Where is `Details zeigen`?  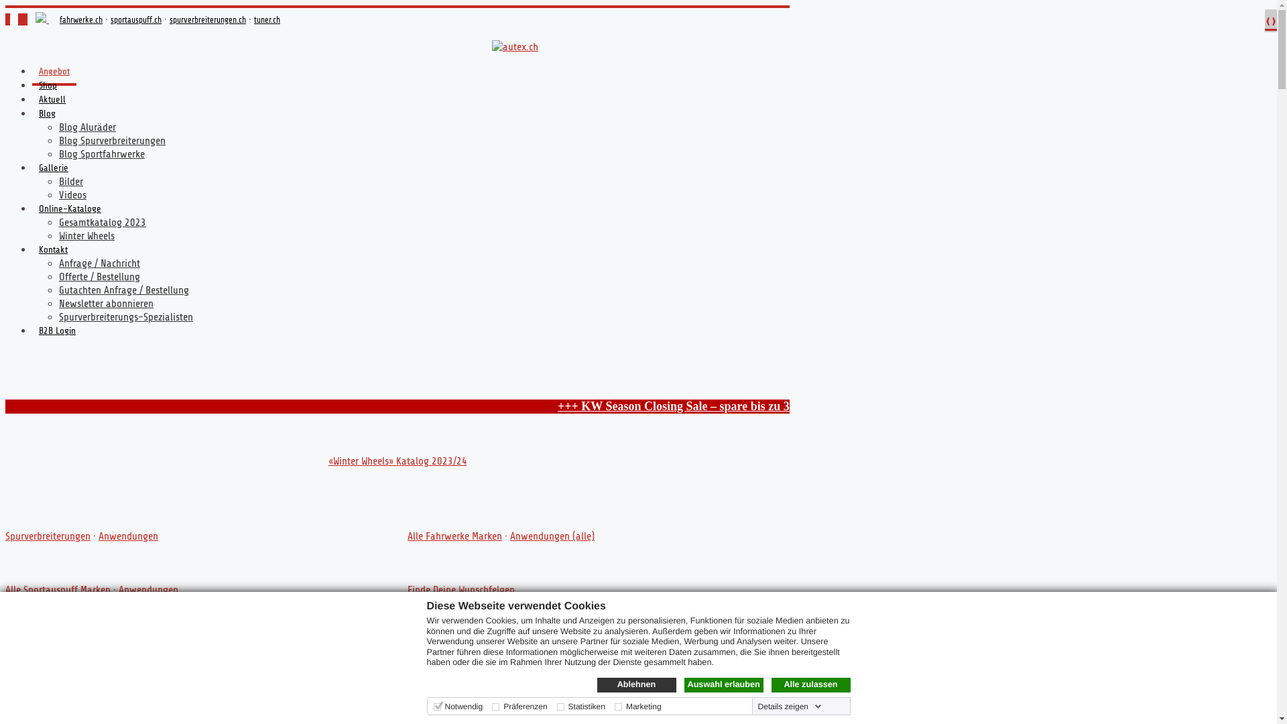 Details zeigen is located at coordinates (790, 707).